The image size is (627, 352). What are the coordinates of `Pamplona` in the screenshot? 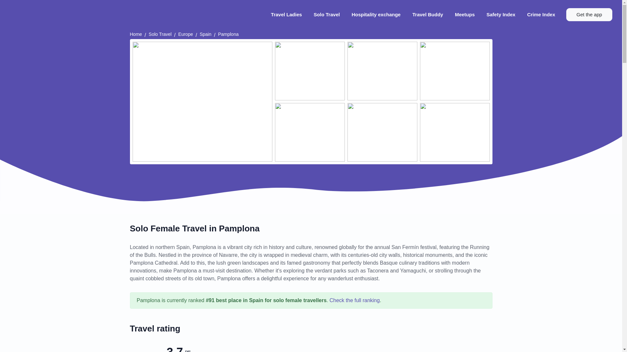 It's located at (229, 34).